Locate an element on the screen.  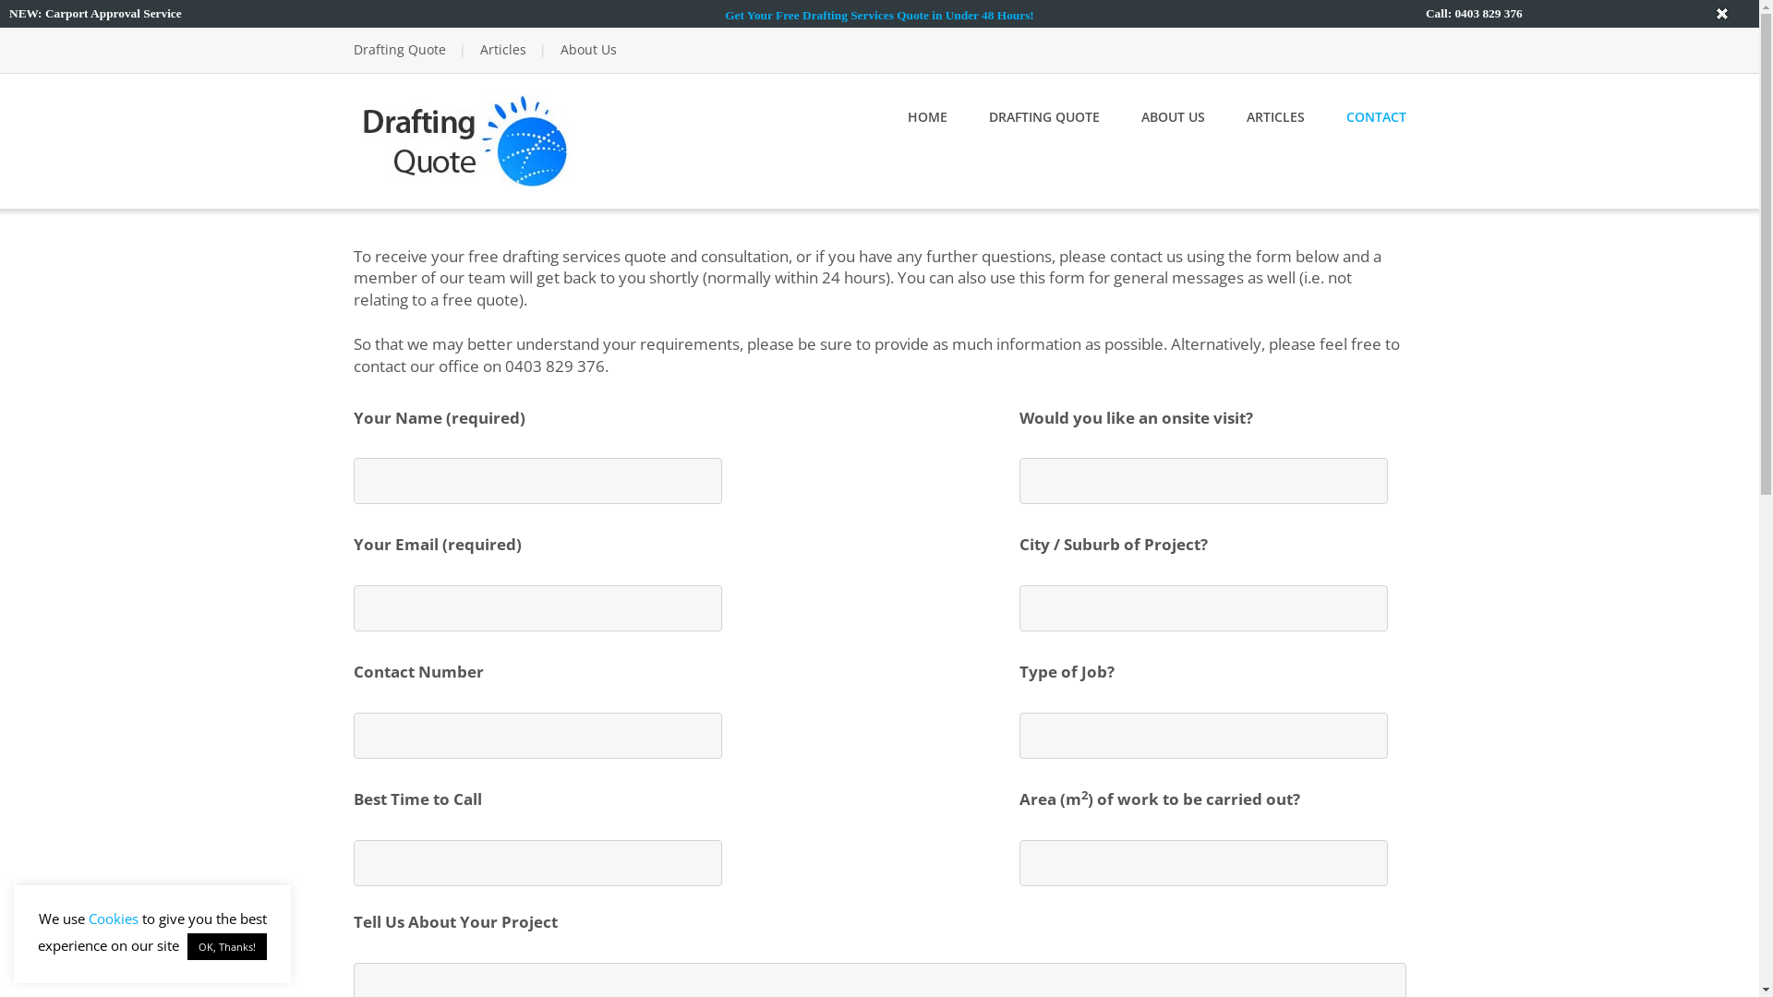
HOME is located at coordinates (927, 117).